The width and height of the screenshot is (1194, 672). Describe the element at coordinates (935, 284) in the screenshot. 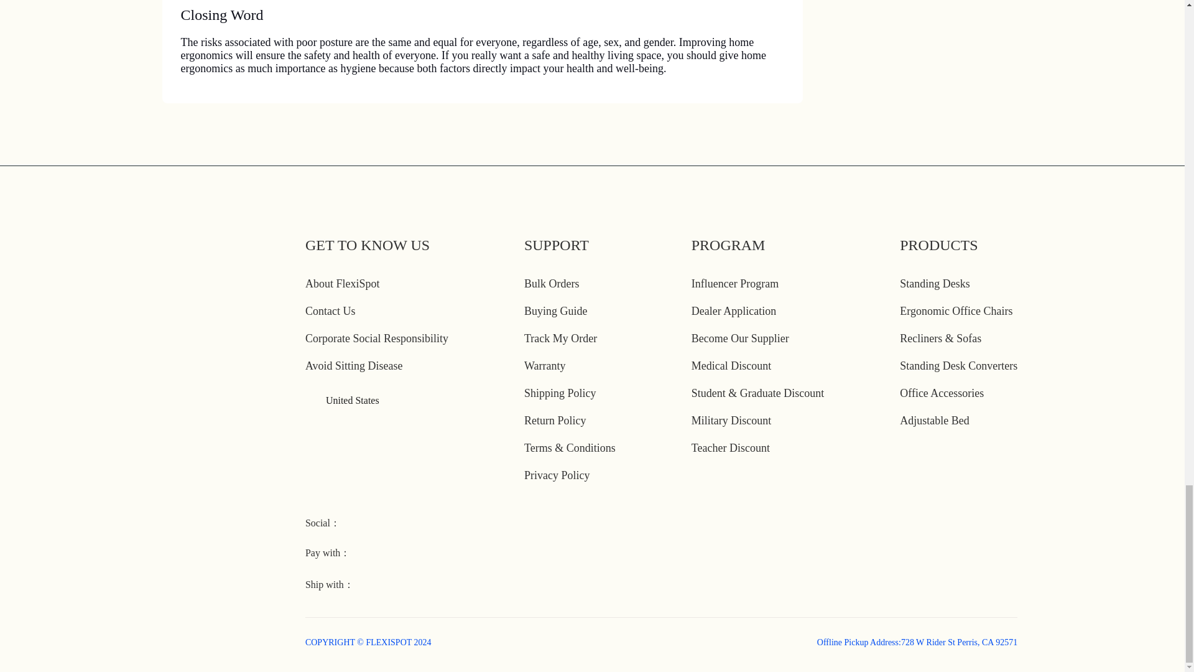

I see `Standing Desks` at that location.